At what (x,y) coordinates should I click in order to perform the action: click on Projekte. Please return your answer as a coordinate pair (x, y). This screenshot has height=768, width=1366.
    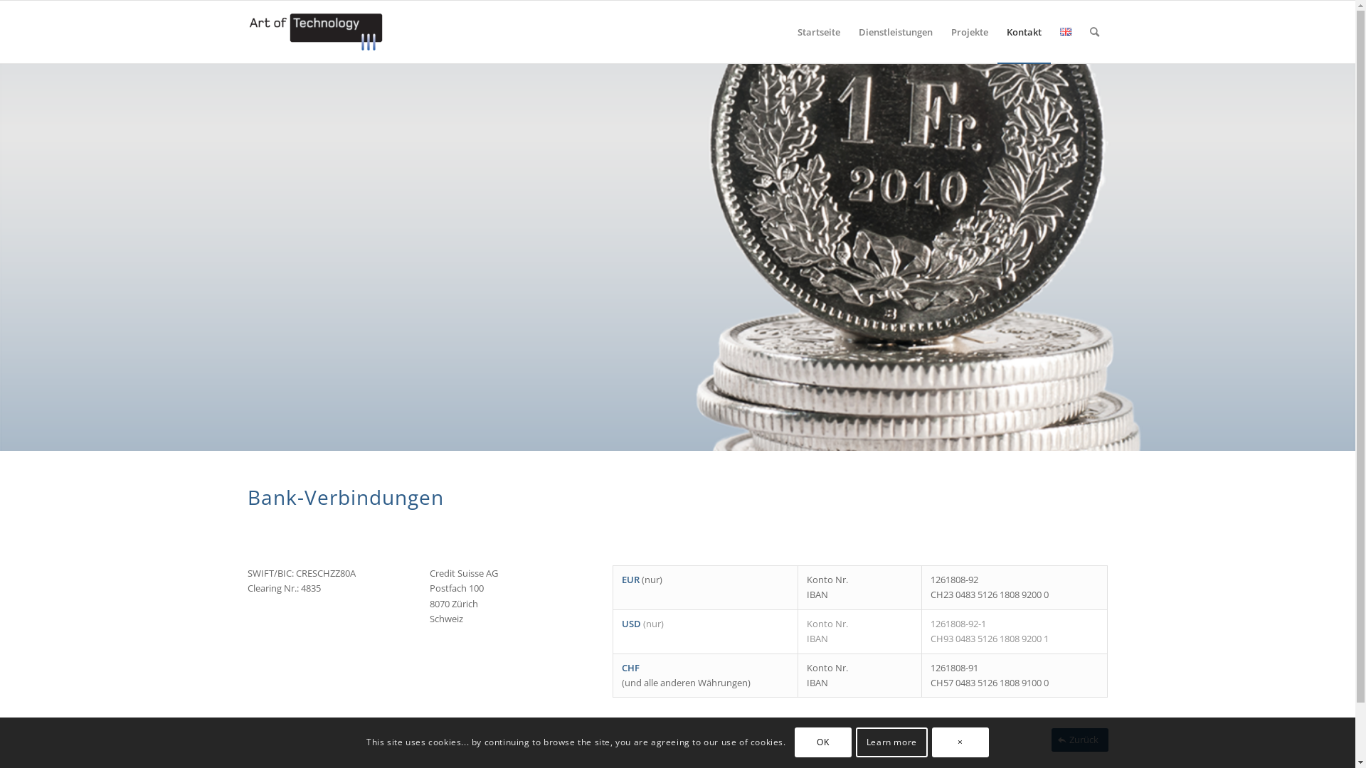
    Looking at the image, I should click on (970, 32).